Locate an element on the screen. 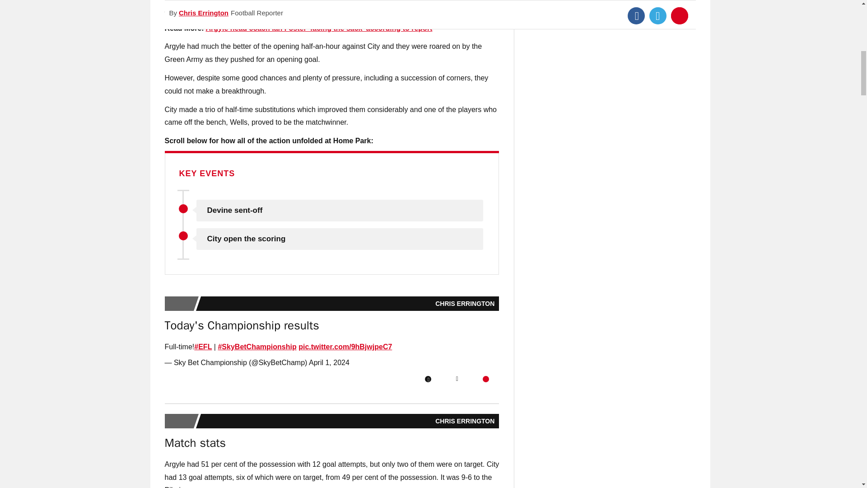  Facebook is located at coordinates (428, 379).